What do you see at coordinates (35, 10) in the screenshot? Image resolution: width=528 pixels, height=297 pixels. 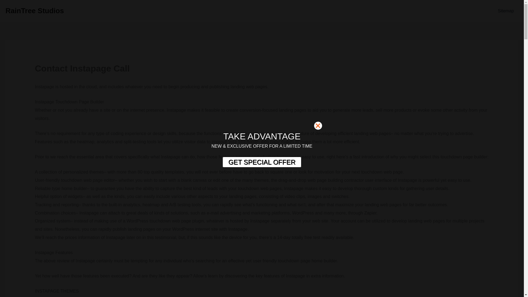 I see `RainTree Studios` at bounding box center [35, 10].